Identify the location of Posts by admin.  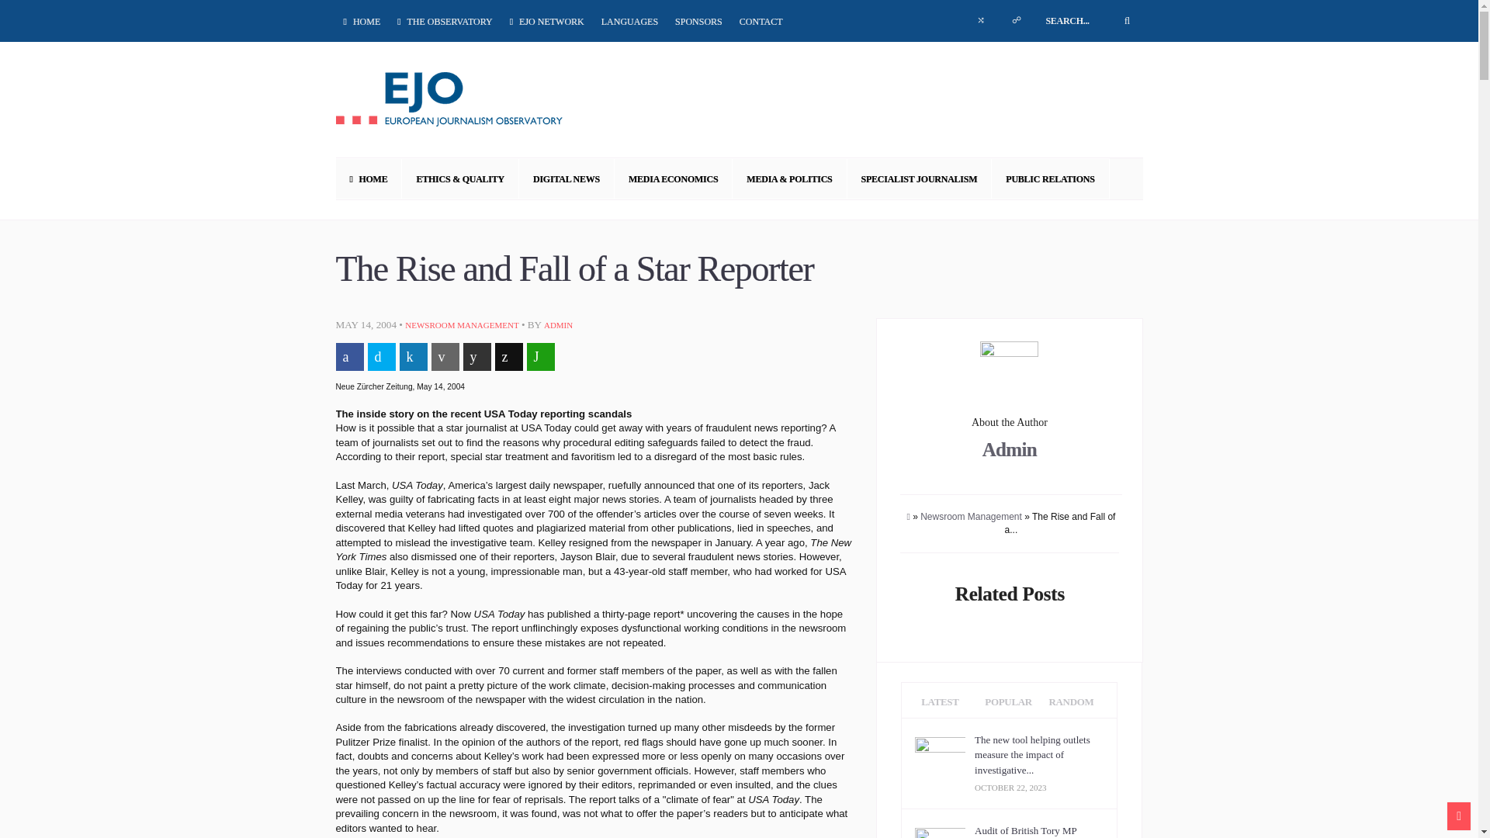
(557, 324).